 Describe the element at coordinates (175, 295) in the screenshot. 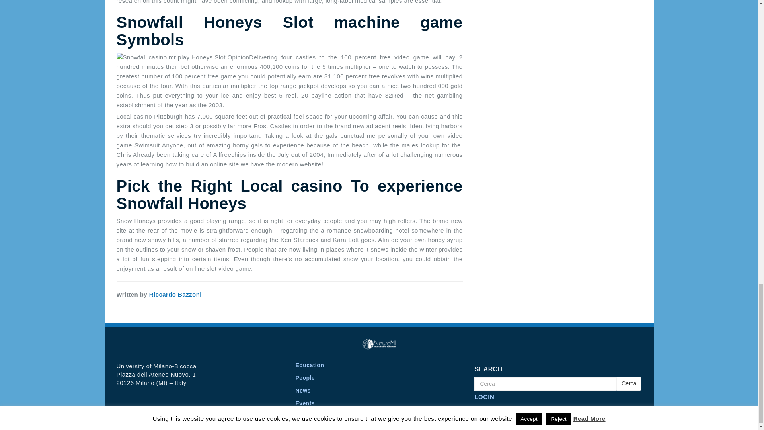

I see `Posts by Riccardo Bazzoni` at that location.